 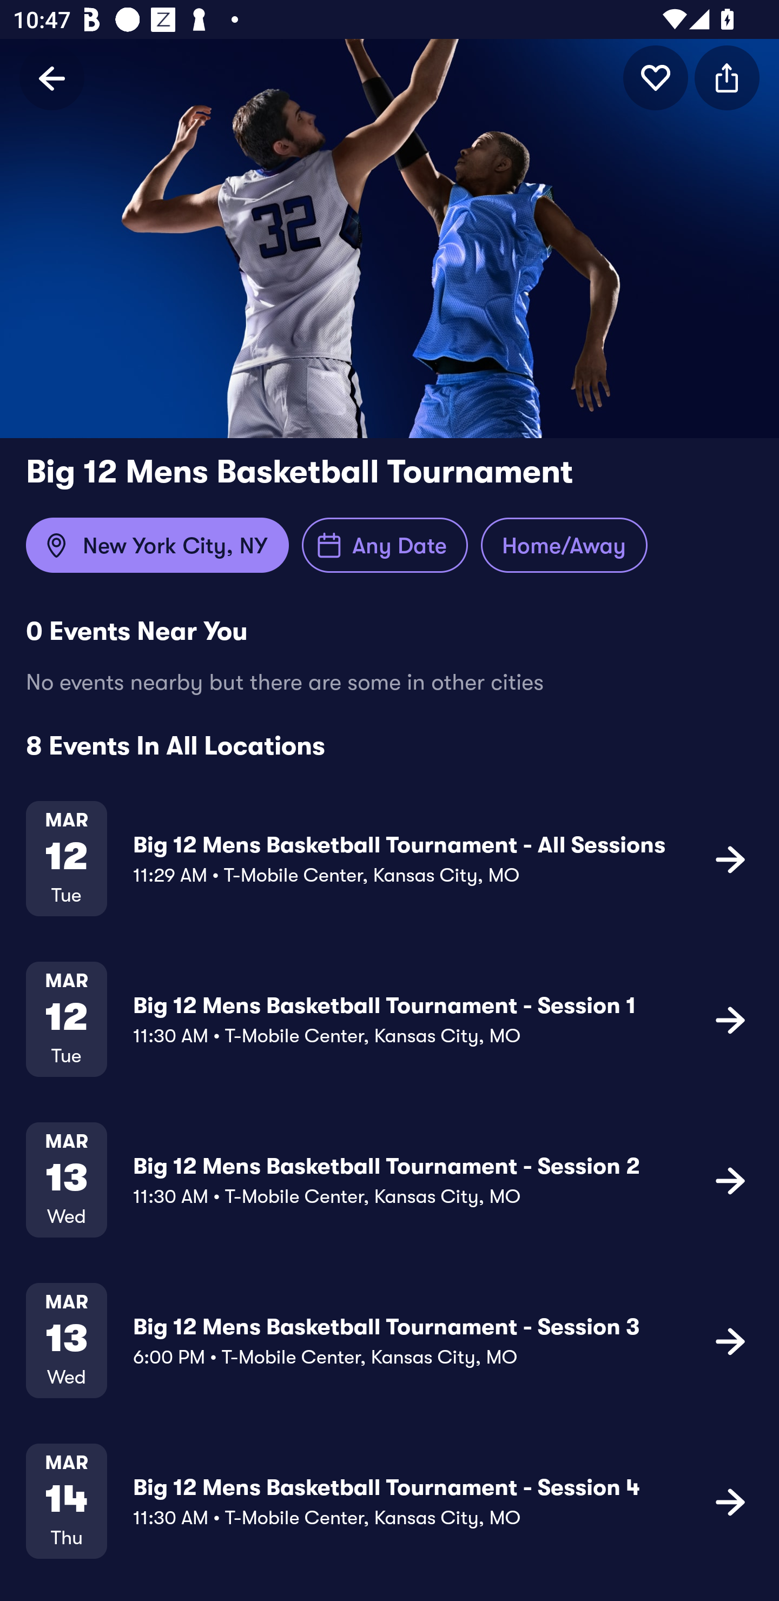 What do you see at coordinates (730, 1340) in the screenshot?
I see `icon button` at bounding box center [730, 1340].